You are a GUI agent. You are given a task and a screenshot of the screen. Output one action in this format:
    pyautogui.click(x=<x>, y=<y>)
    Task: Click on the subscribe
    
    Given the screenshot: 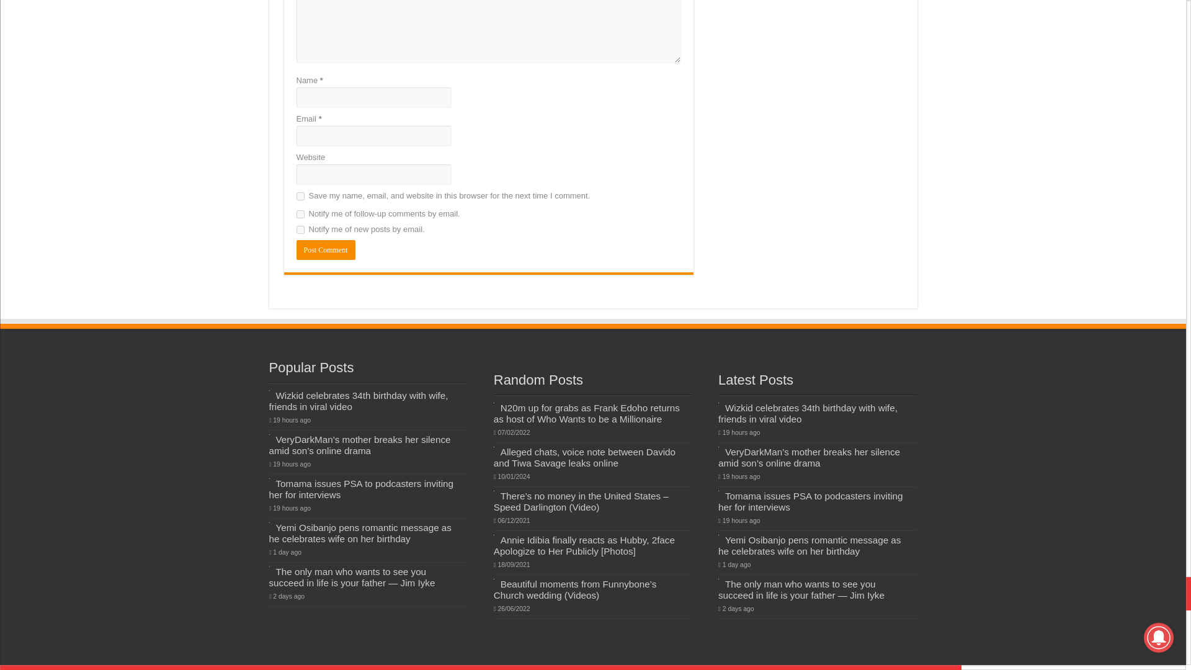 What is the action you would take?
    pyautogui.click(x=300, y=215)
    